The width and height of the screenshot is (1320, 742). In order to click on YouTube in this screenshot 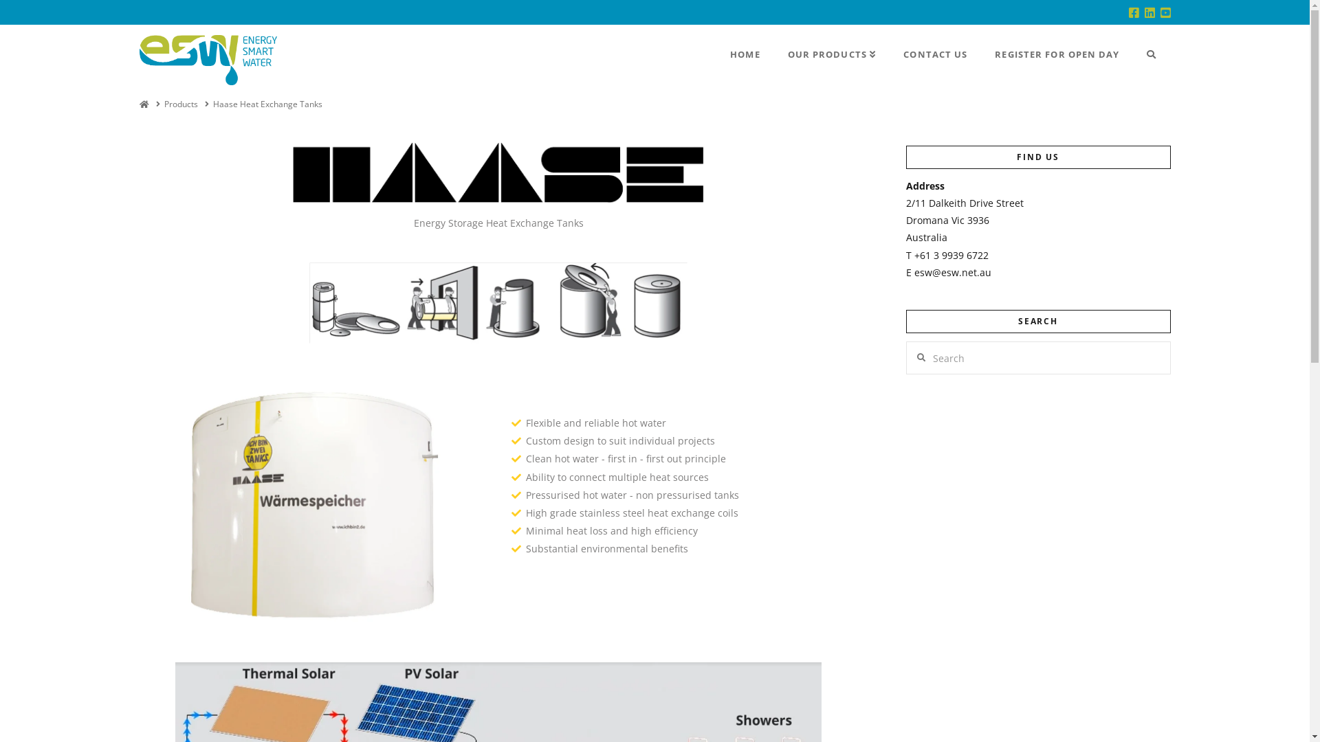, I will do `click(1166, 12)`.